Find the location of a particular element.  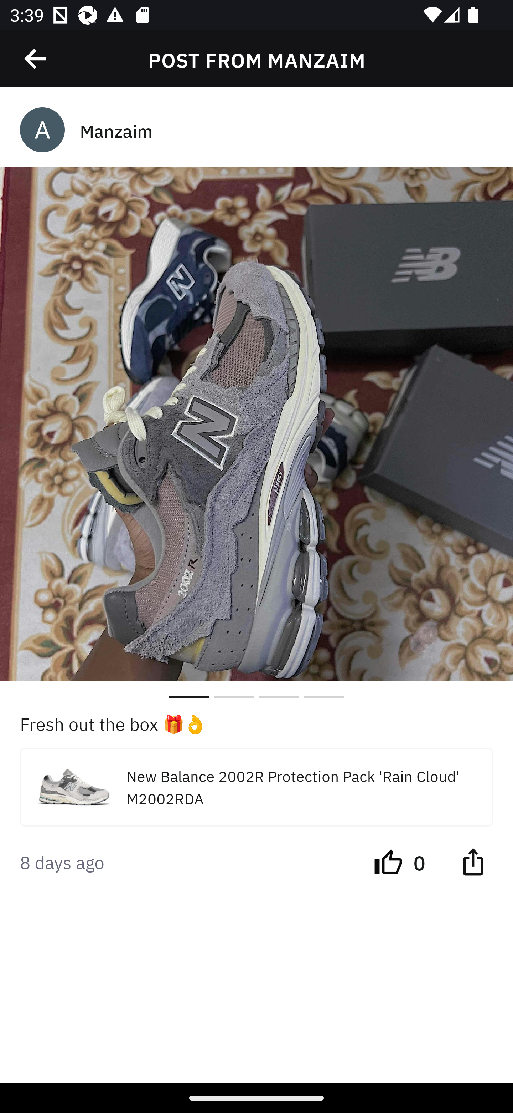

 is located at coordinates (36, 59).